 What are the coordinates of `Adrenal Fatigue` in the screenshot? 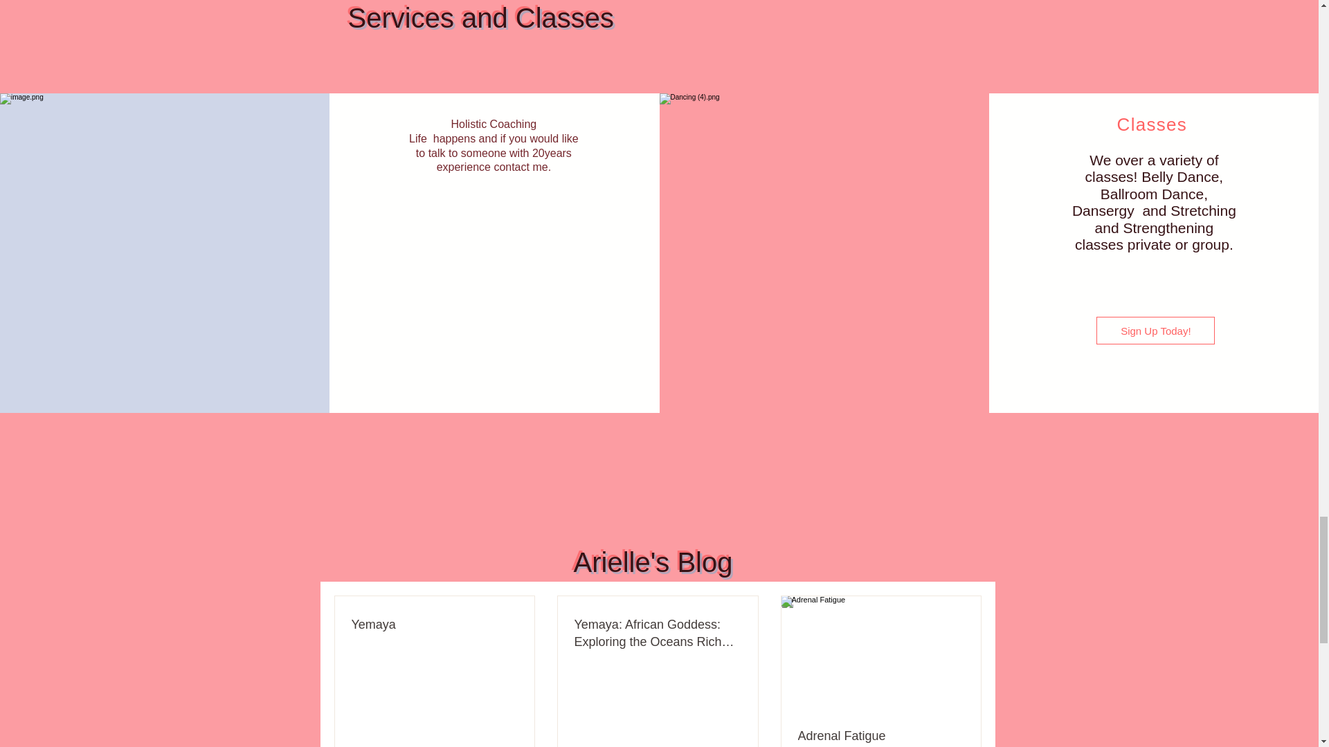 It's located at (880, 736).